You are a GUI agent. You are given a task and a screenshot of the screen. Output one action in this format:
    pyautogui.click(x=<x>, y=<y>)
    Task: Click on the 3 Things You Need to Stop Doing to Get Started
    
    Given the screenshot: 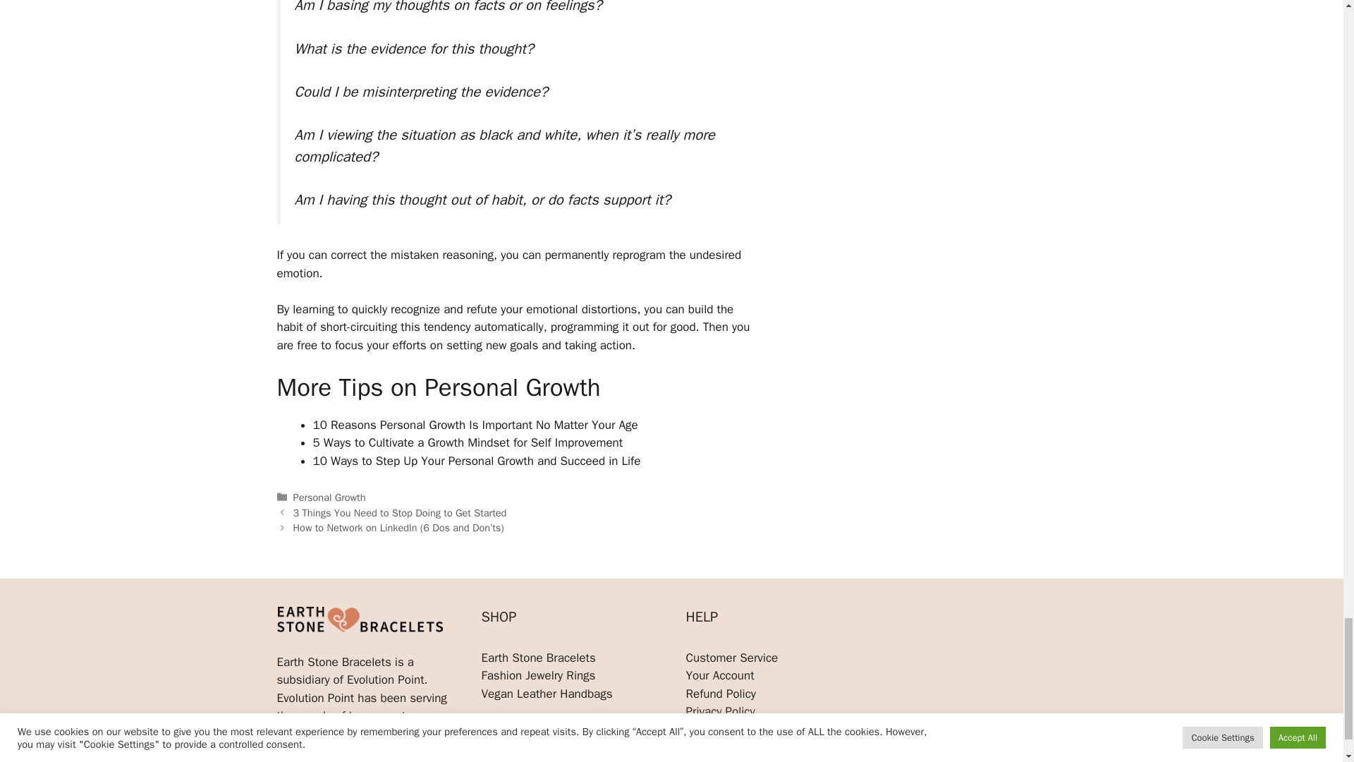 What is the action you would take?
    pyautogui.click(x=400, y=512)
    